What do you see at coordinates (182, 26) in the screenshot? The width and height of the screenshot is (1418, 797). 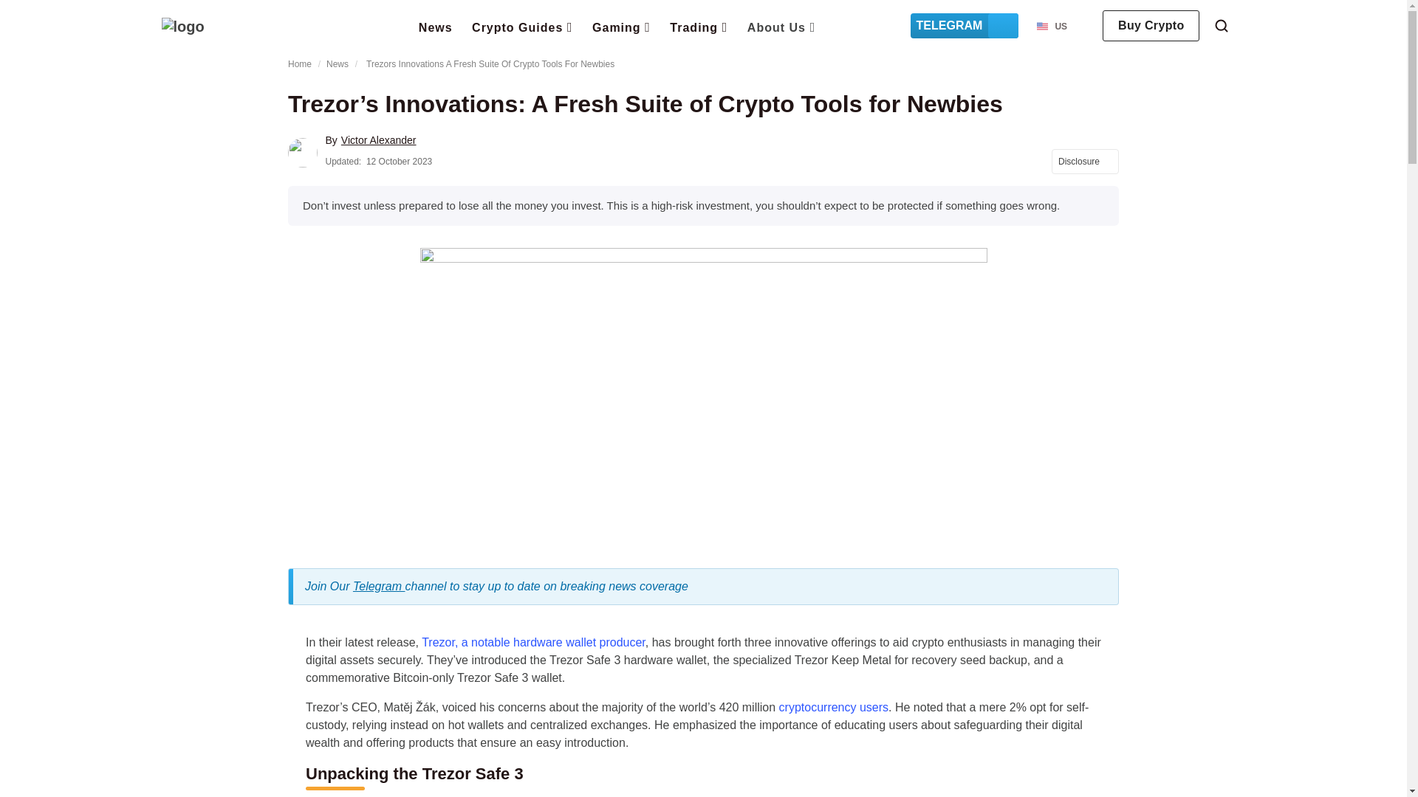 I see `Home` at bounding box center [182, 26].